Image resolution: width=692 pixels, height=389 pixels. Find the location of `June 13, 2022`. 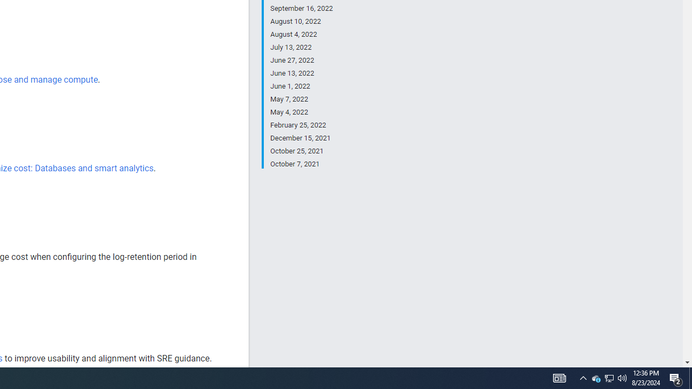

June 13, 2022 is located at coordinates (301, 73).